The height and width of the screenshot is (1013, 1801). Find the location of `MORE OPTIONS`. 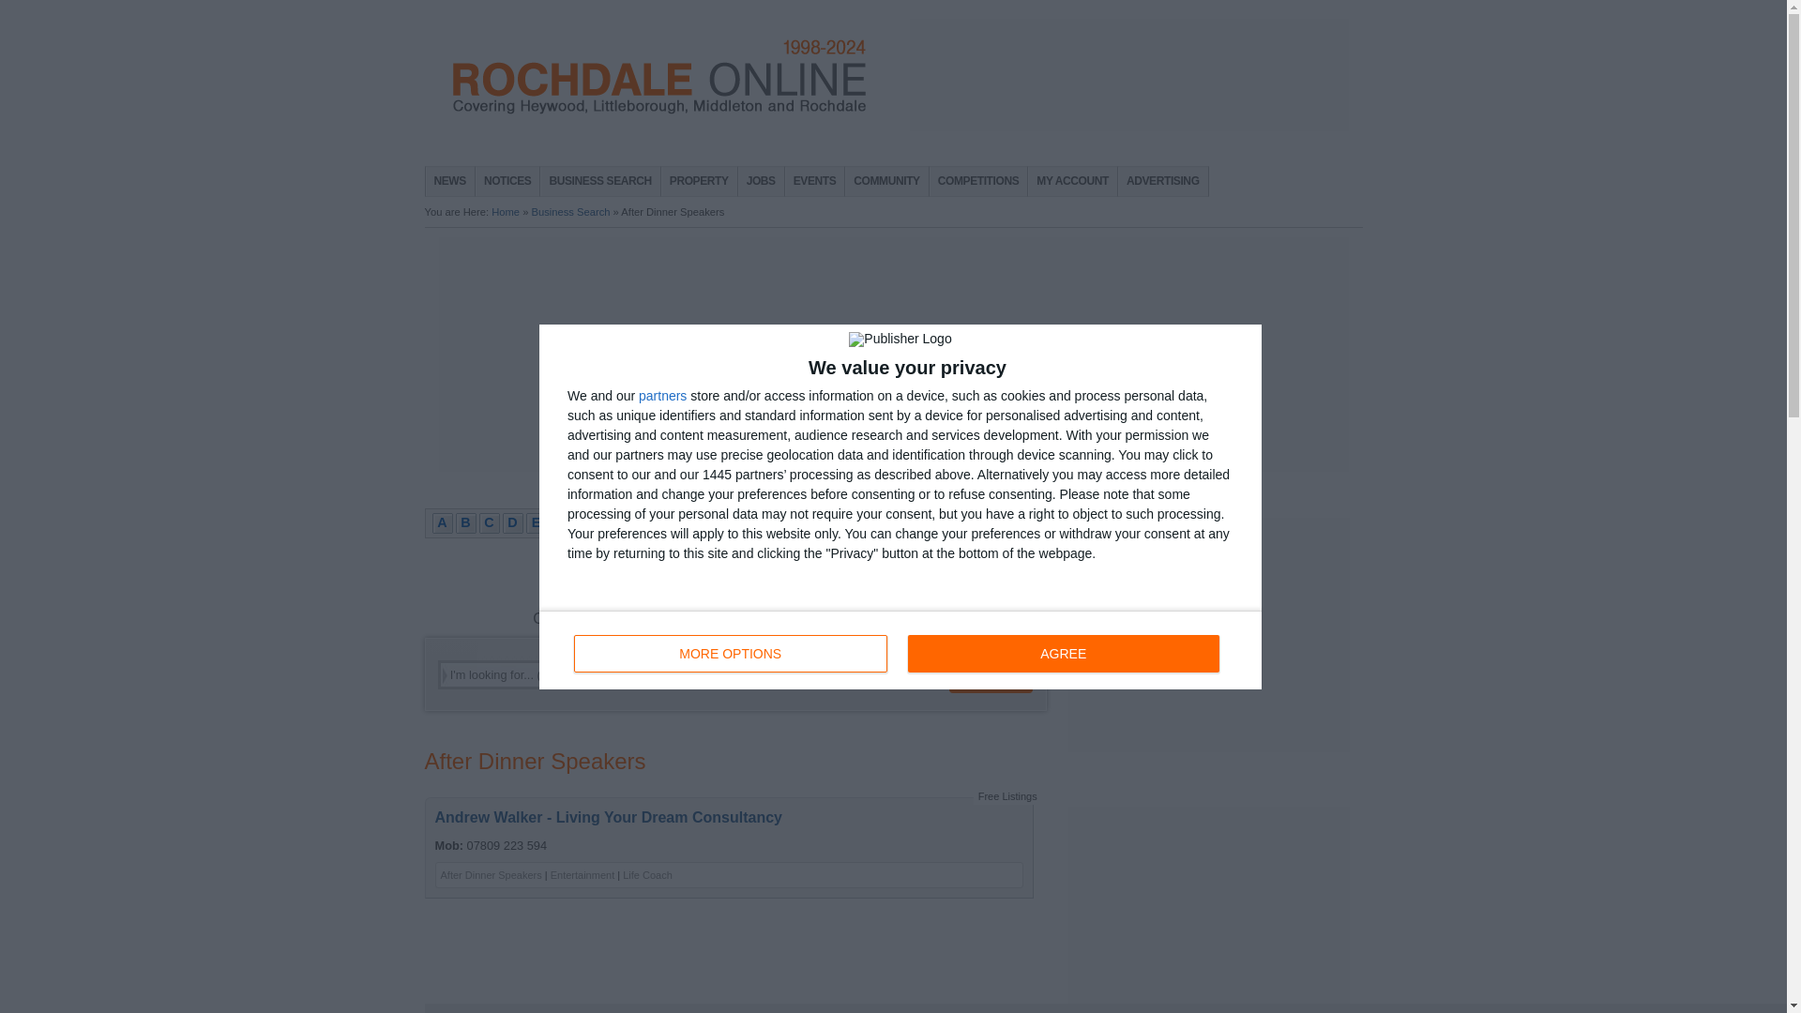

MORE OPTIONS is located at coordinates (450, 182).